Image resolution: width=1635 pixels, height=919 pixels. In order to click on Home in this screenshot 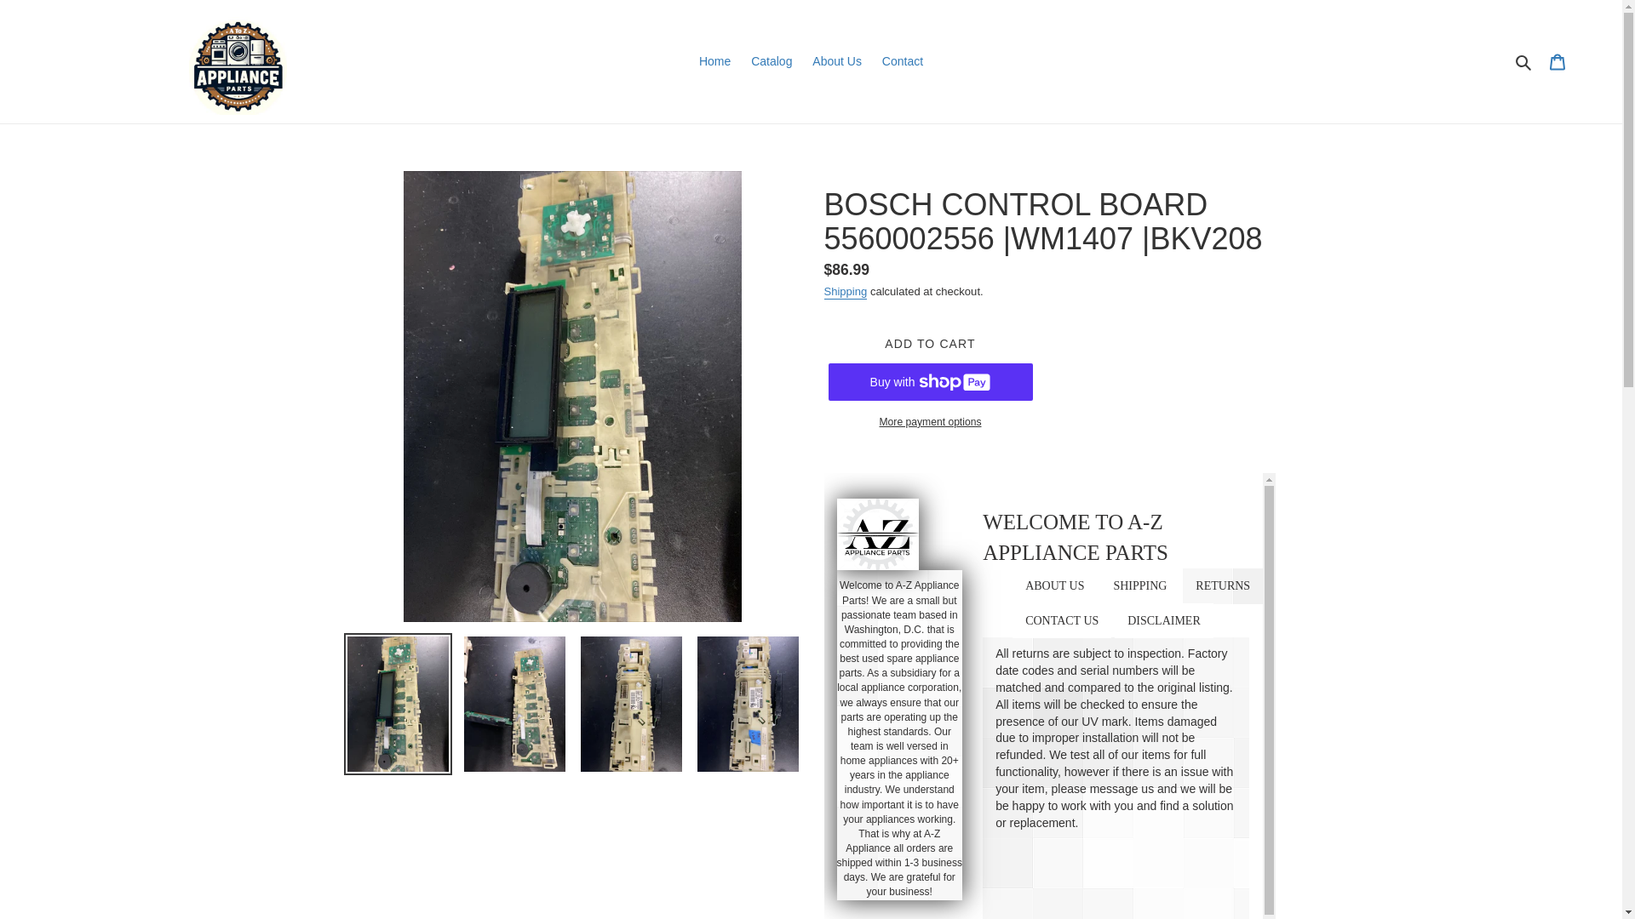, I will do `click(714, 62)`.